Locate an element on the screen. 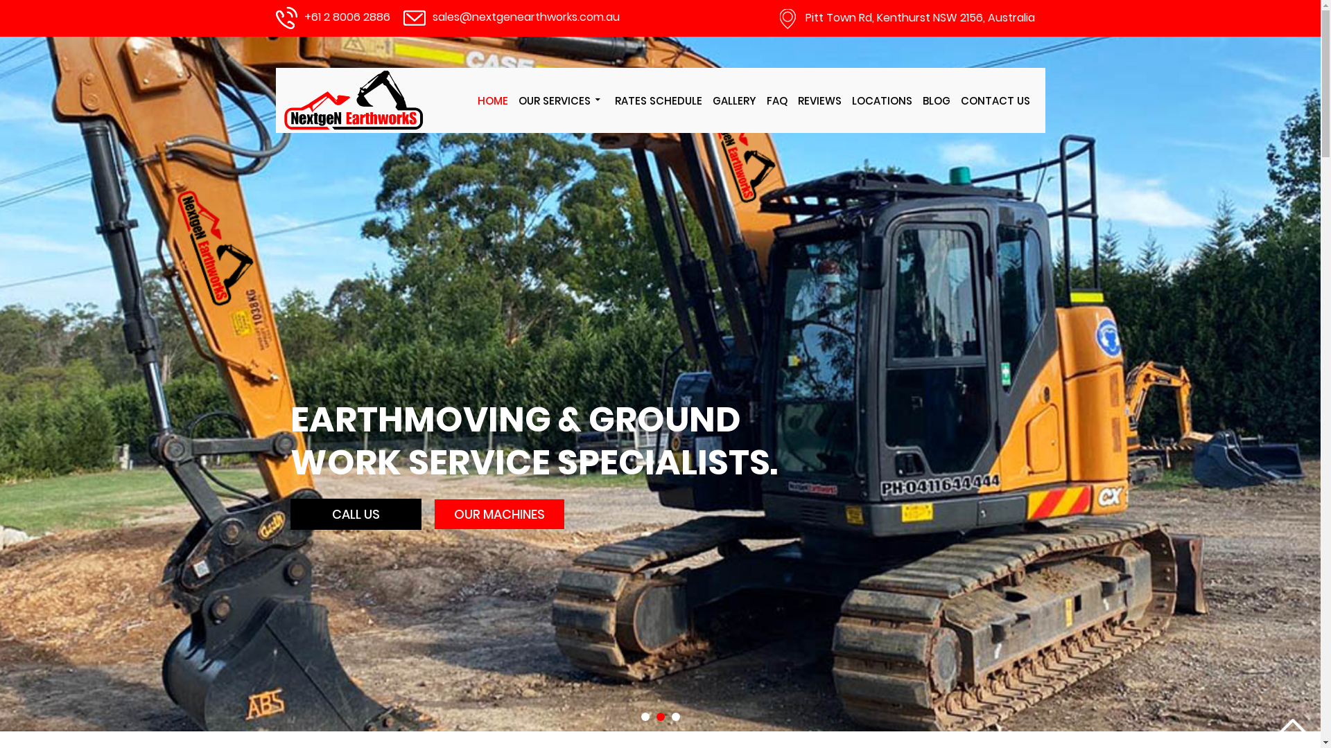 The height and width of the screenshot is (748, 1331). OUR SERVICES is located at coordinates (562, 101).